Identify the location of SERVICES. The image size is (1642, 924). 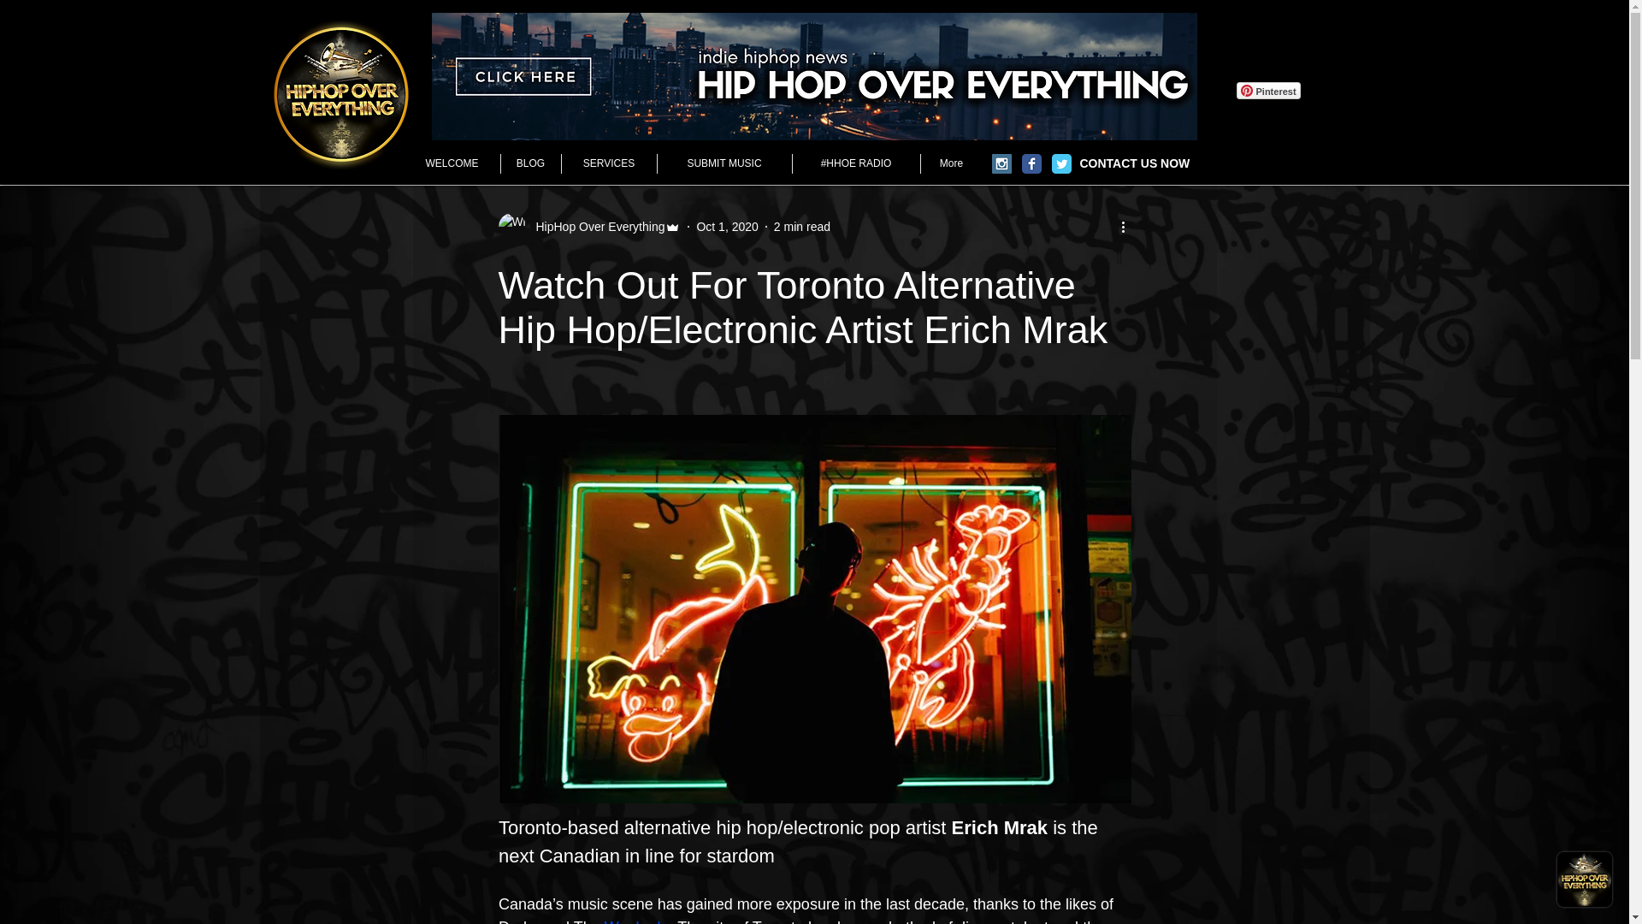
(608, 164).